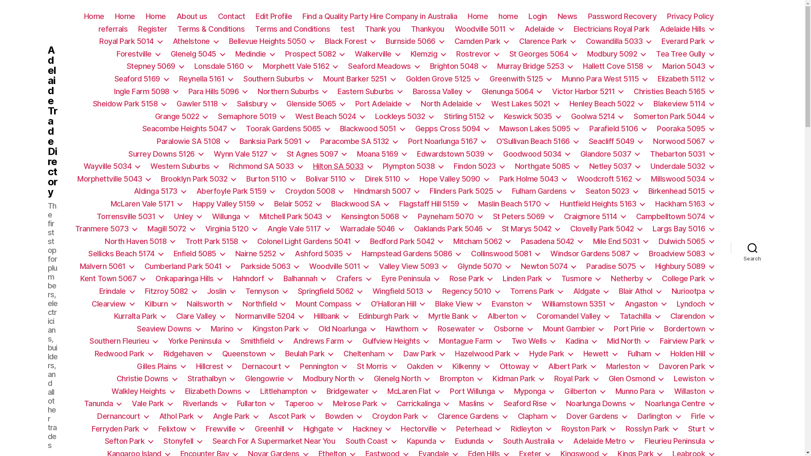  Describe the element at coordinates (264, 304) in the screenshot. I see `Northfield` at that location.